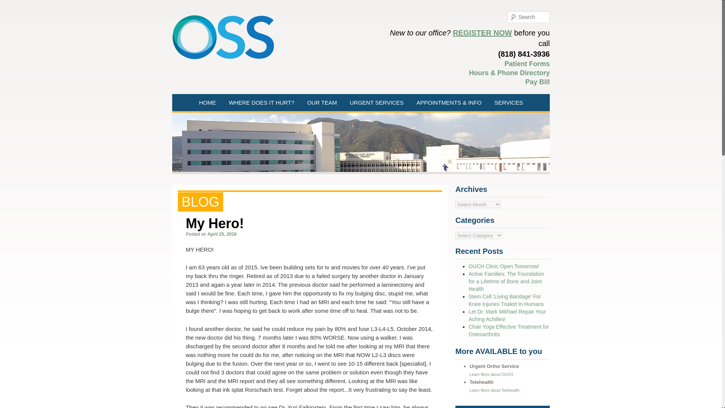 Image resolution: width=725 pixels, height=408 pixels. I want to click on Patient Forms, so click(527, 63).